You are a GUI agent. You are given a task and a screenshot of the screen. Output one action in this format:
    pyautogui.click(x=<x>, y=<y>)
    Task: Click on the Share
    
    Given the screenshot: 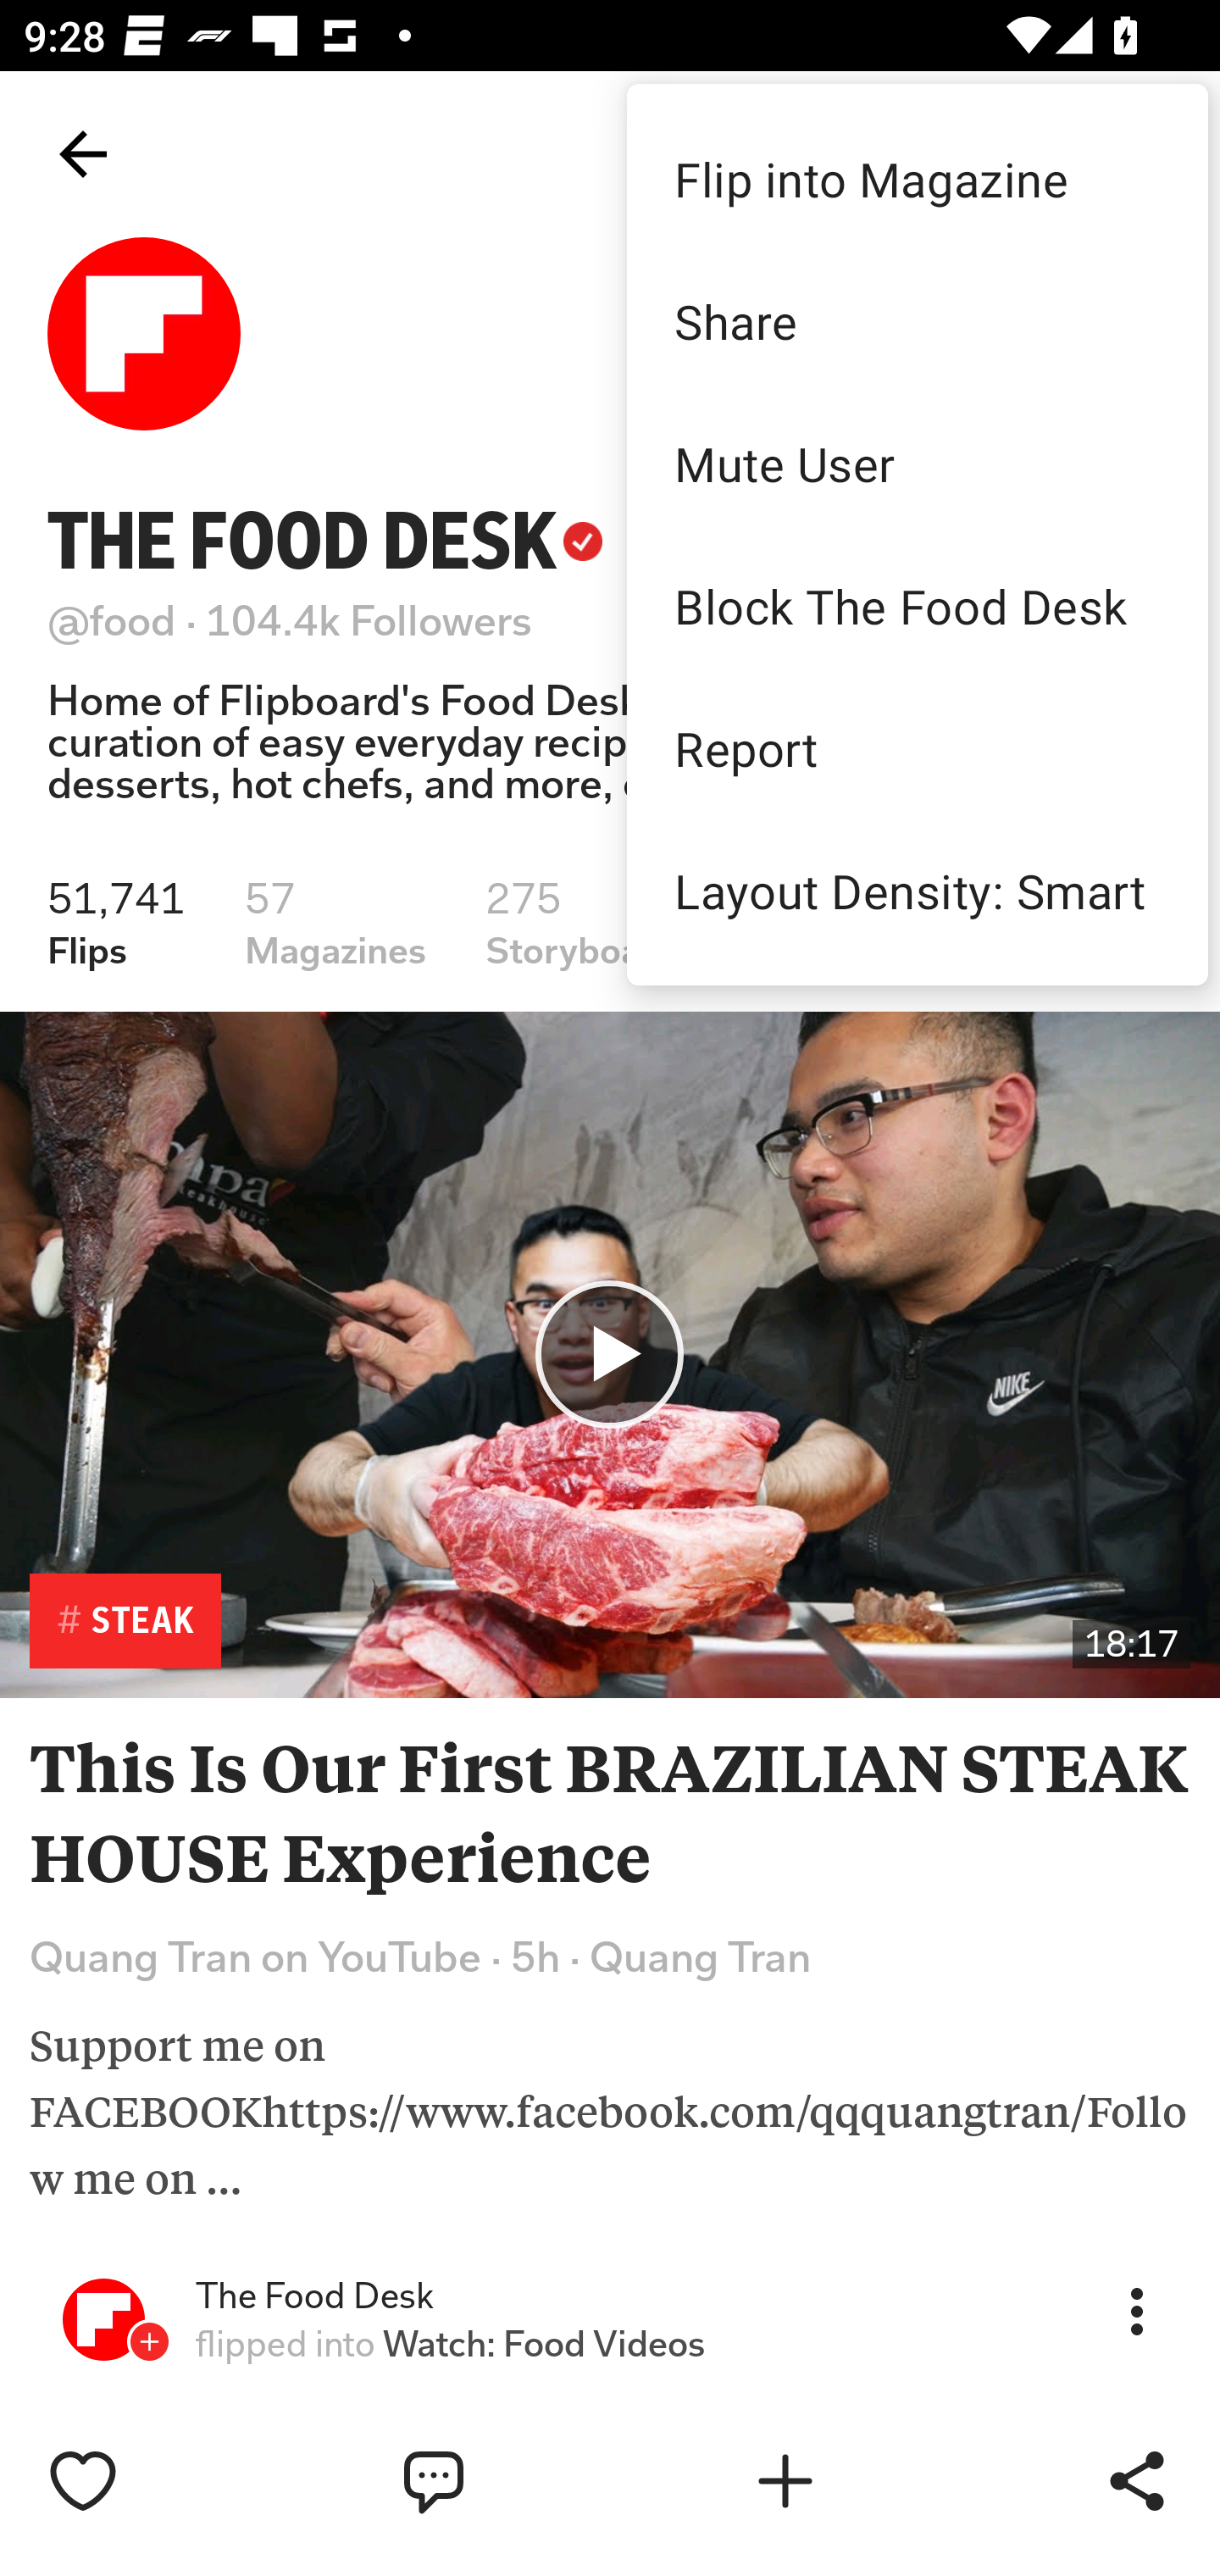 What is the action you would take?
    pyautogui.click(x=917, y=320)
    